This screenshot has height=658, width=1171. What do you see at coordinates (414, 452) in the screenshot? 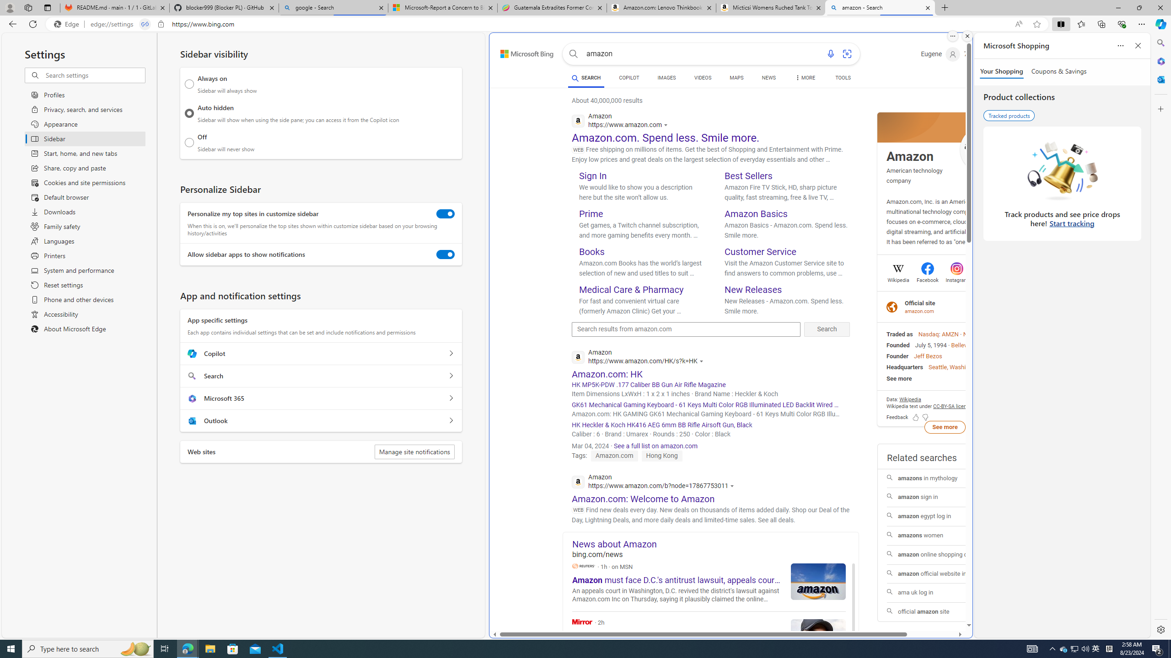
I see `Manage site notifications` at bounding box center [414, 452].